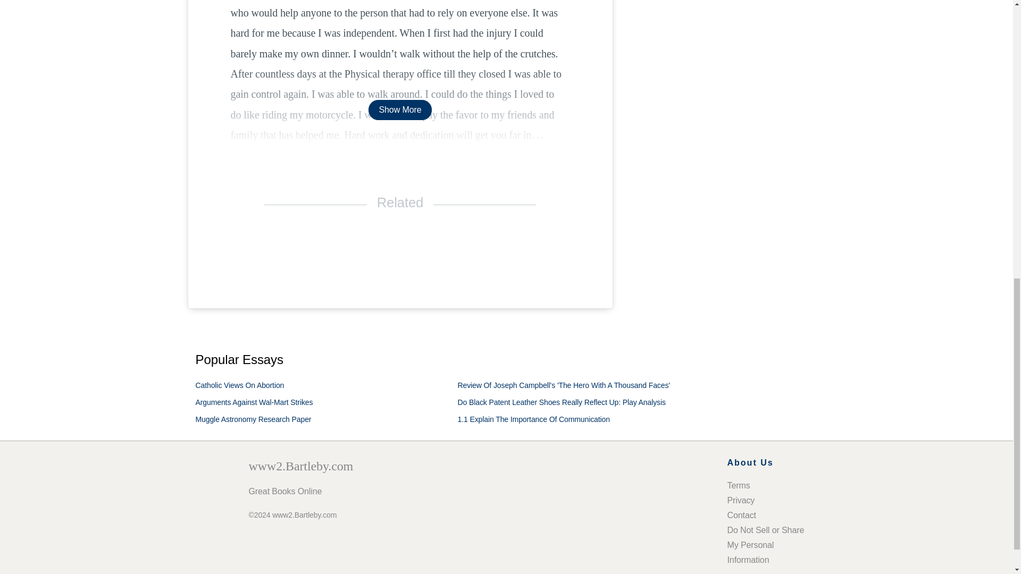 Image resolution: width=1021 pixels, height=574 pixels. Describe the element at coordinates (240, 385) in the screenshot. I see `Catholic Views On Abortion` at that location.